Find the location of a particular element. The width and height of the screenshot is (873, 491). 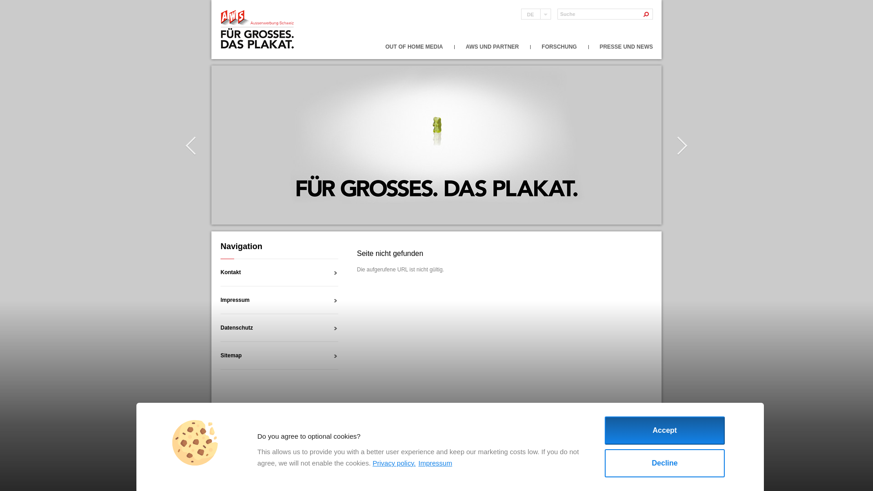

Sitemap is located at coordinates (279, 356).